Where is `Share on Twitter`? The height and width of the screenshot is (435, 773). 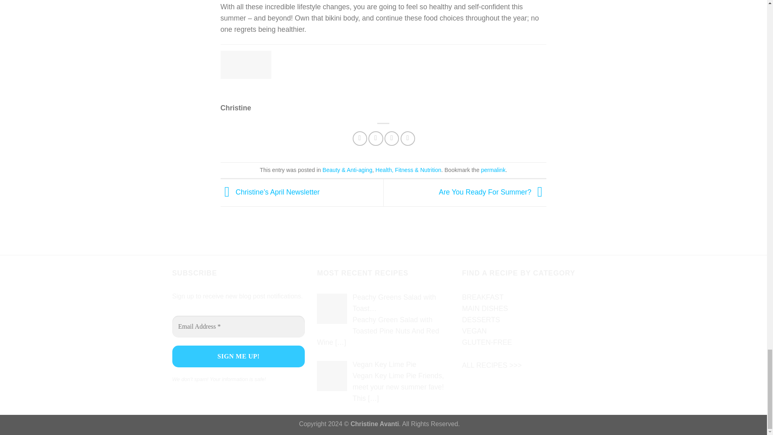
Share on Twitter is located at coordinates (375, 139).